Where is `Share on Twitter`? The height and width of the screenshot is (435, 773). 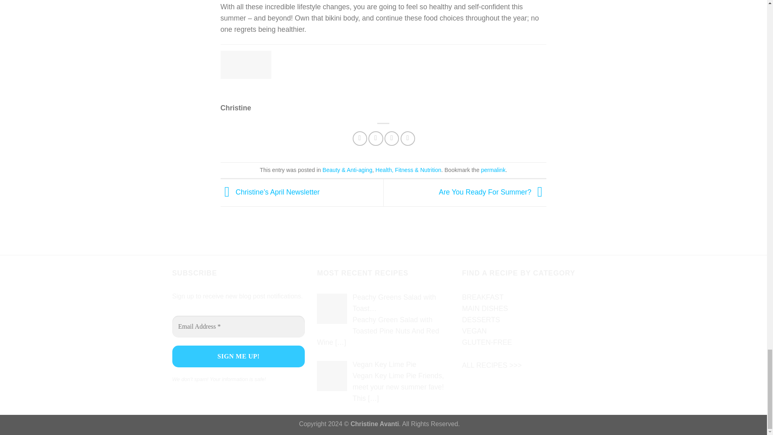
Share on Twitter is located at coordinates (375, 139).